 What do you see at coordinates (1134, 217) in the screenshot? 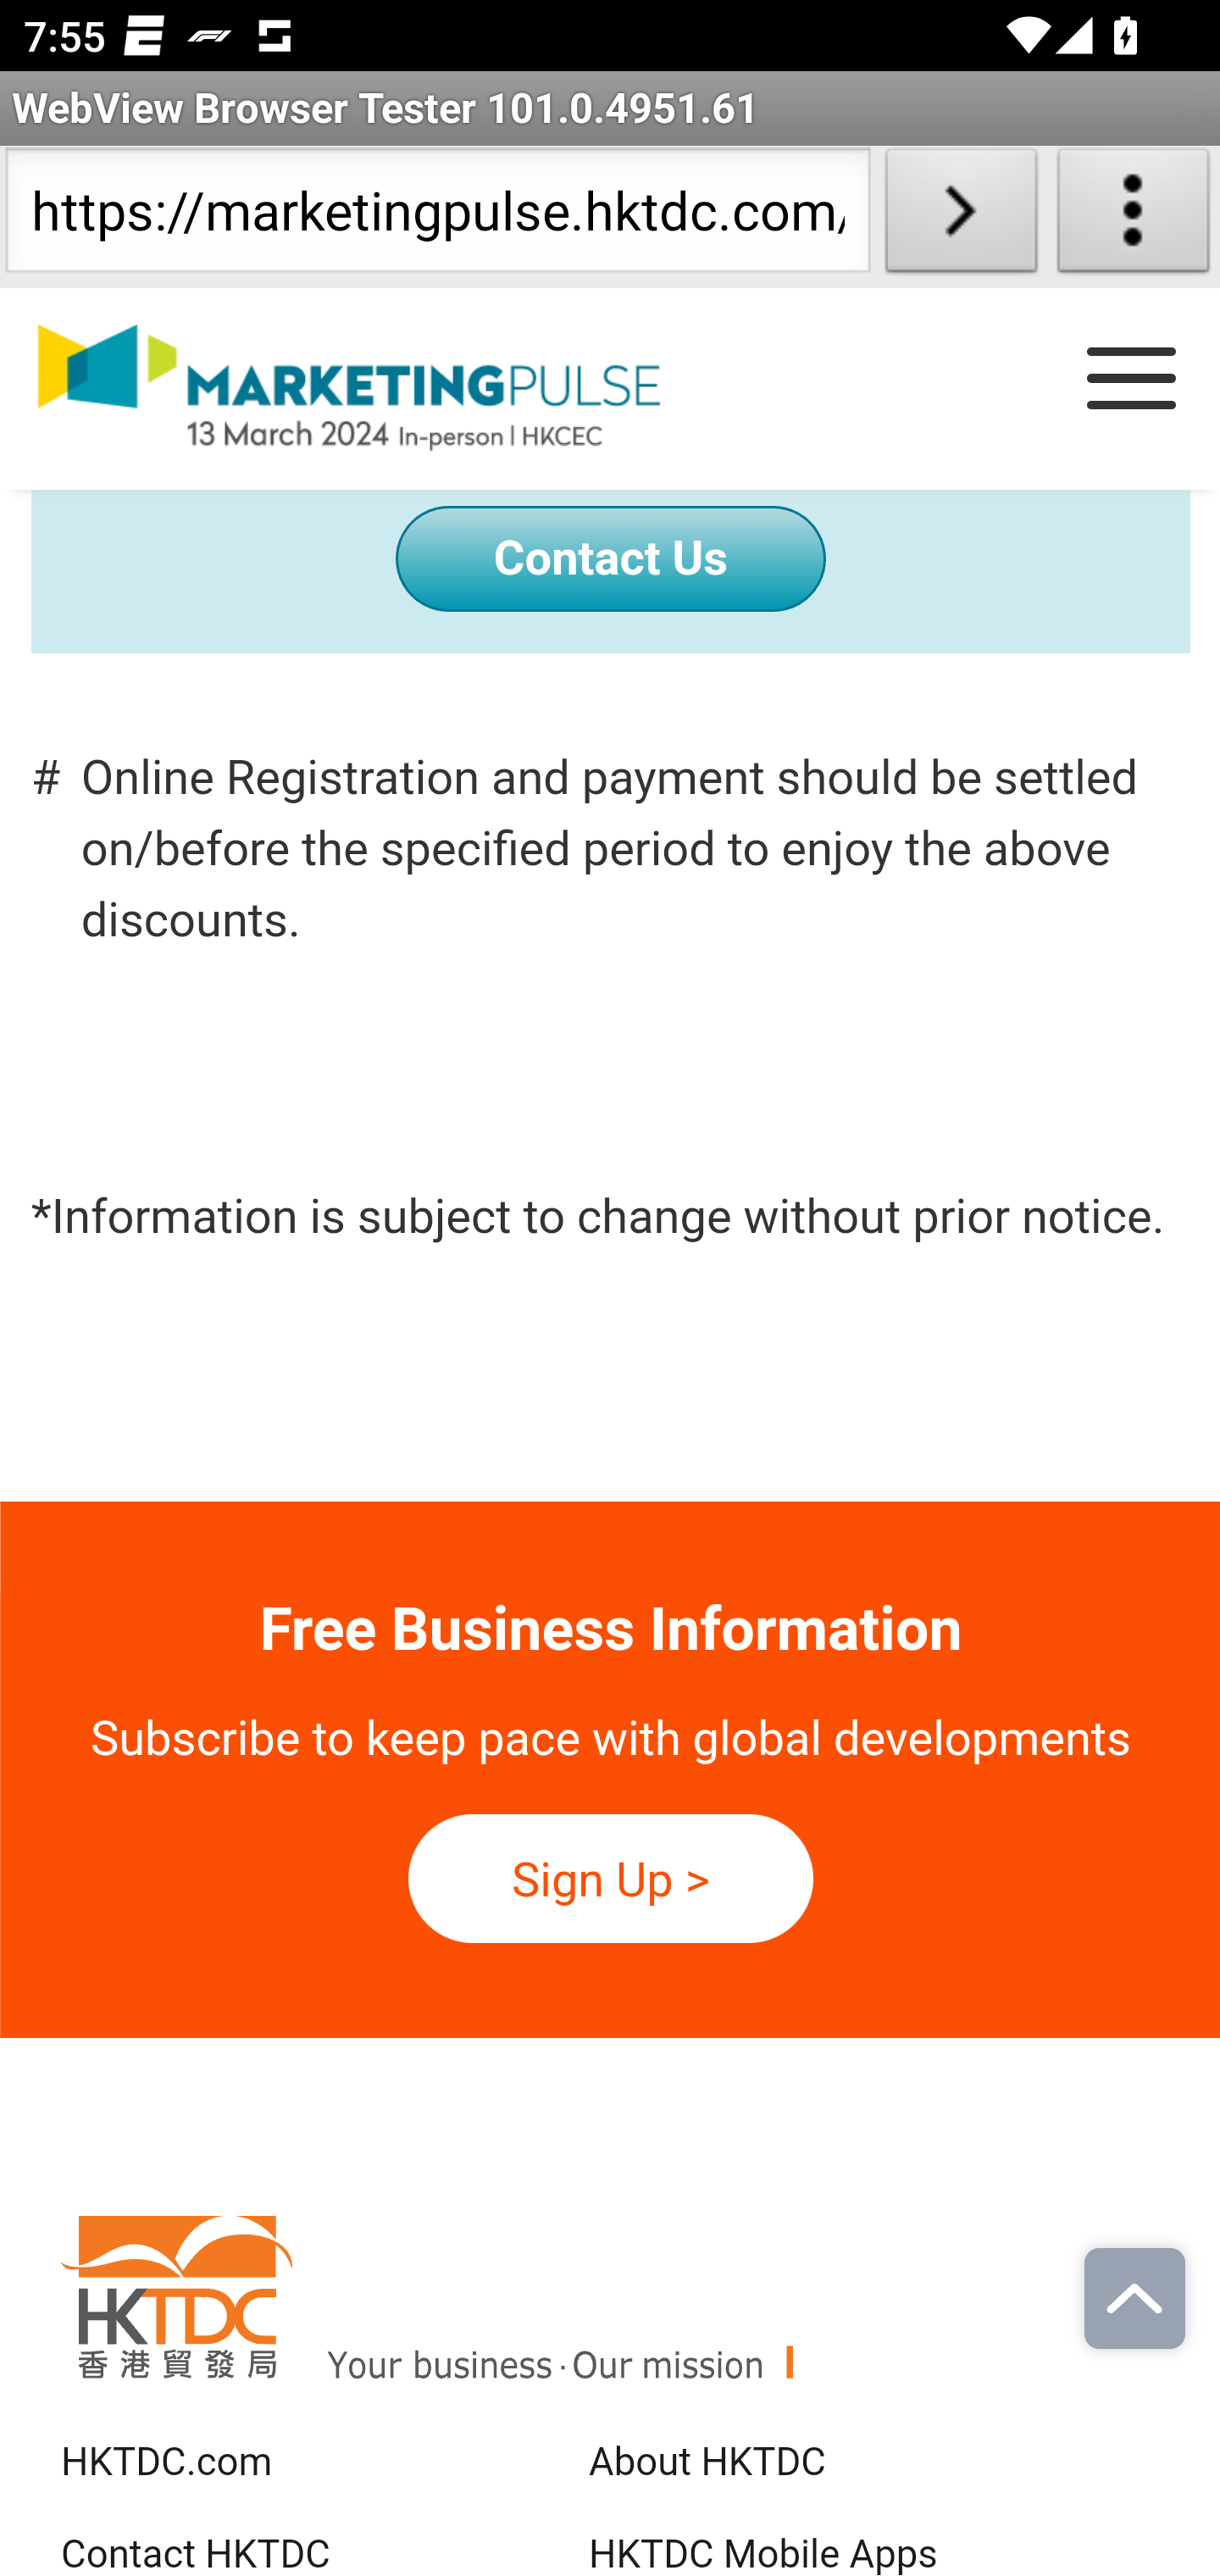
I see `About WebView` at bounding box center [1134, 217].